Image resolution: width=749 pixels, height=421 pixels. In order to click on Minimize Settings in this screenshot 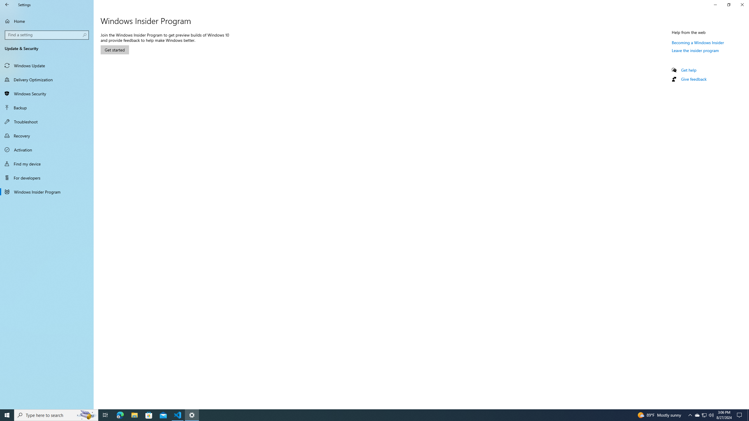, I will do `click(715, 5)`.